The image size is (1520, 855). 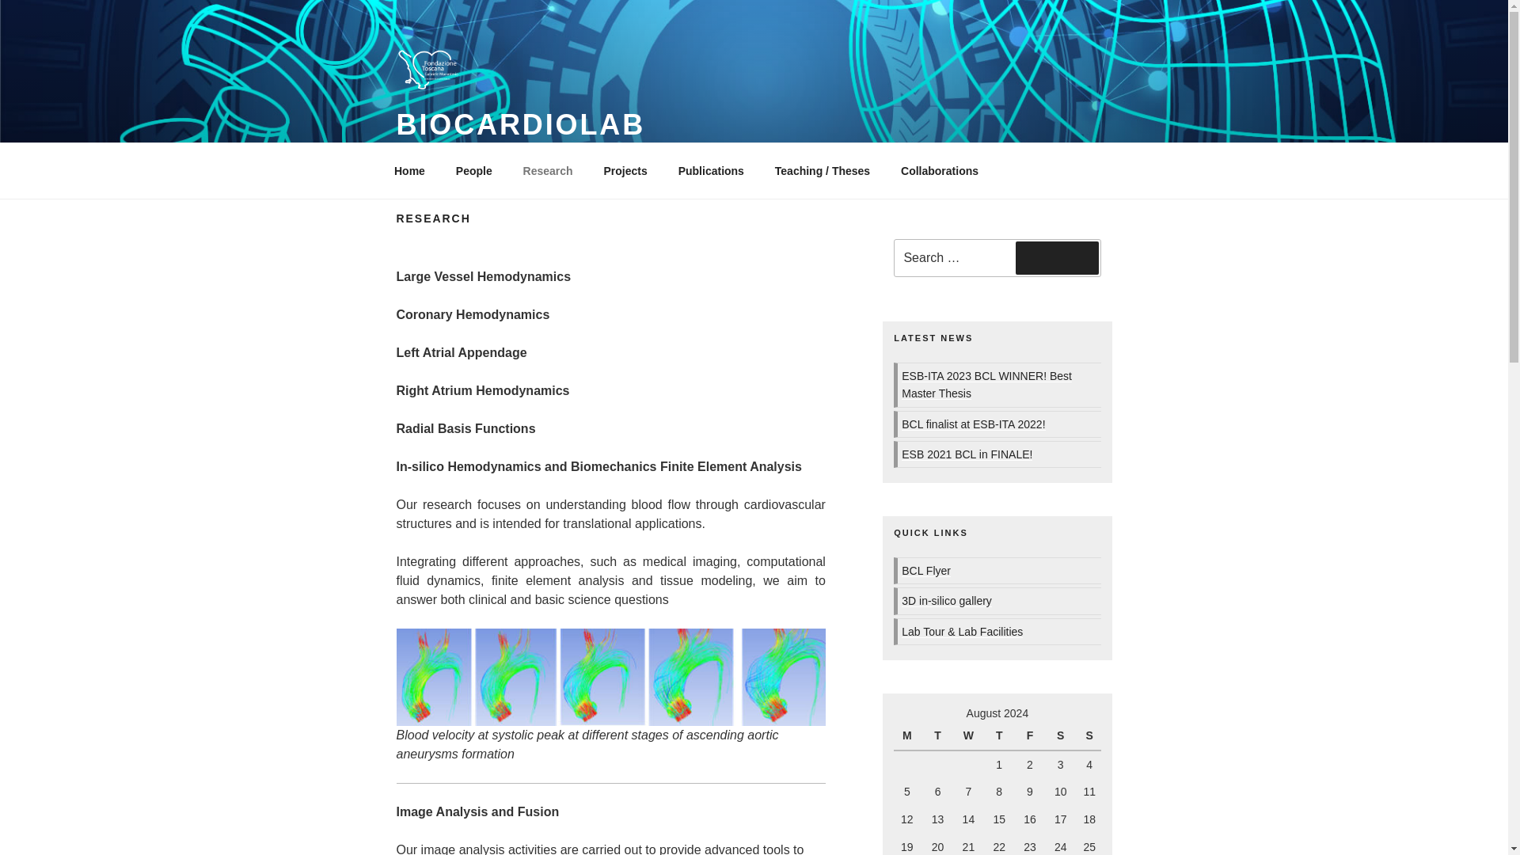 What do you see at coordinates (966, 454) in the screenshot?
I see `ESB 2021 BCL in FINALE!` at bounding box center [966, 454].